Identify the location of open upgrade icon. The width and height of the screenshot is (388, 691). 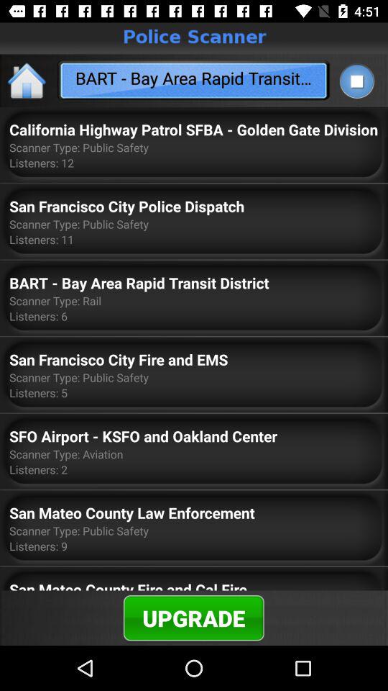
(194, 618).